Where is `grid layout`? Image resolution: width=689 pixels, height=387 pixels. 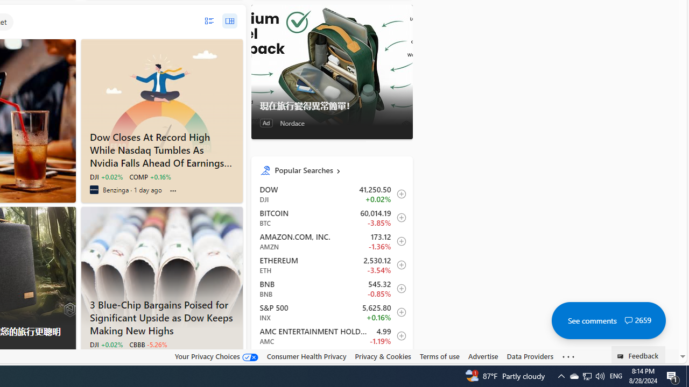 grid layout is located at coordinates (229, 21).